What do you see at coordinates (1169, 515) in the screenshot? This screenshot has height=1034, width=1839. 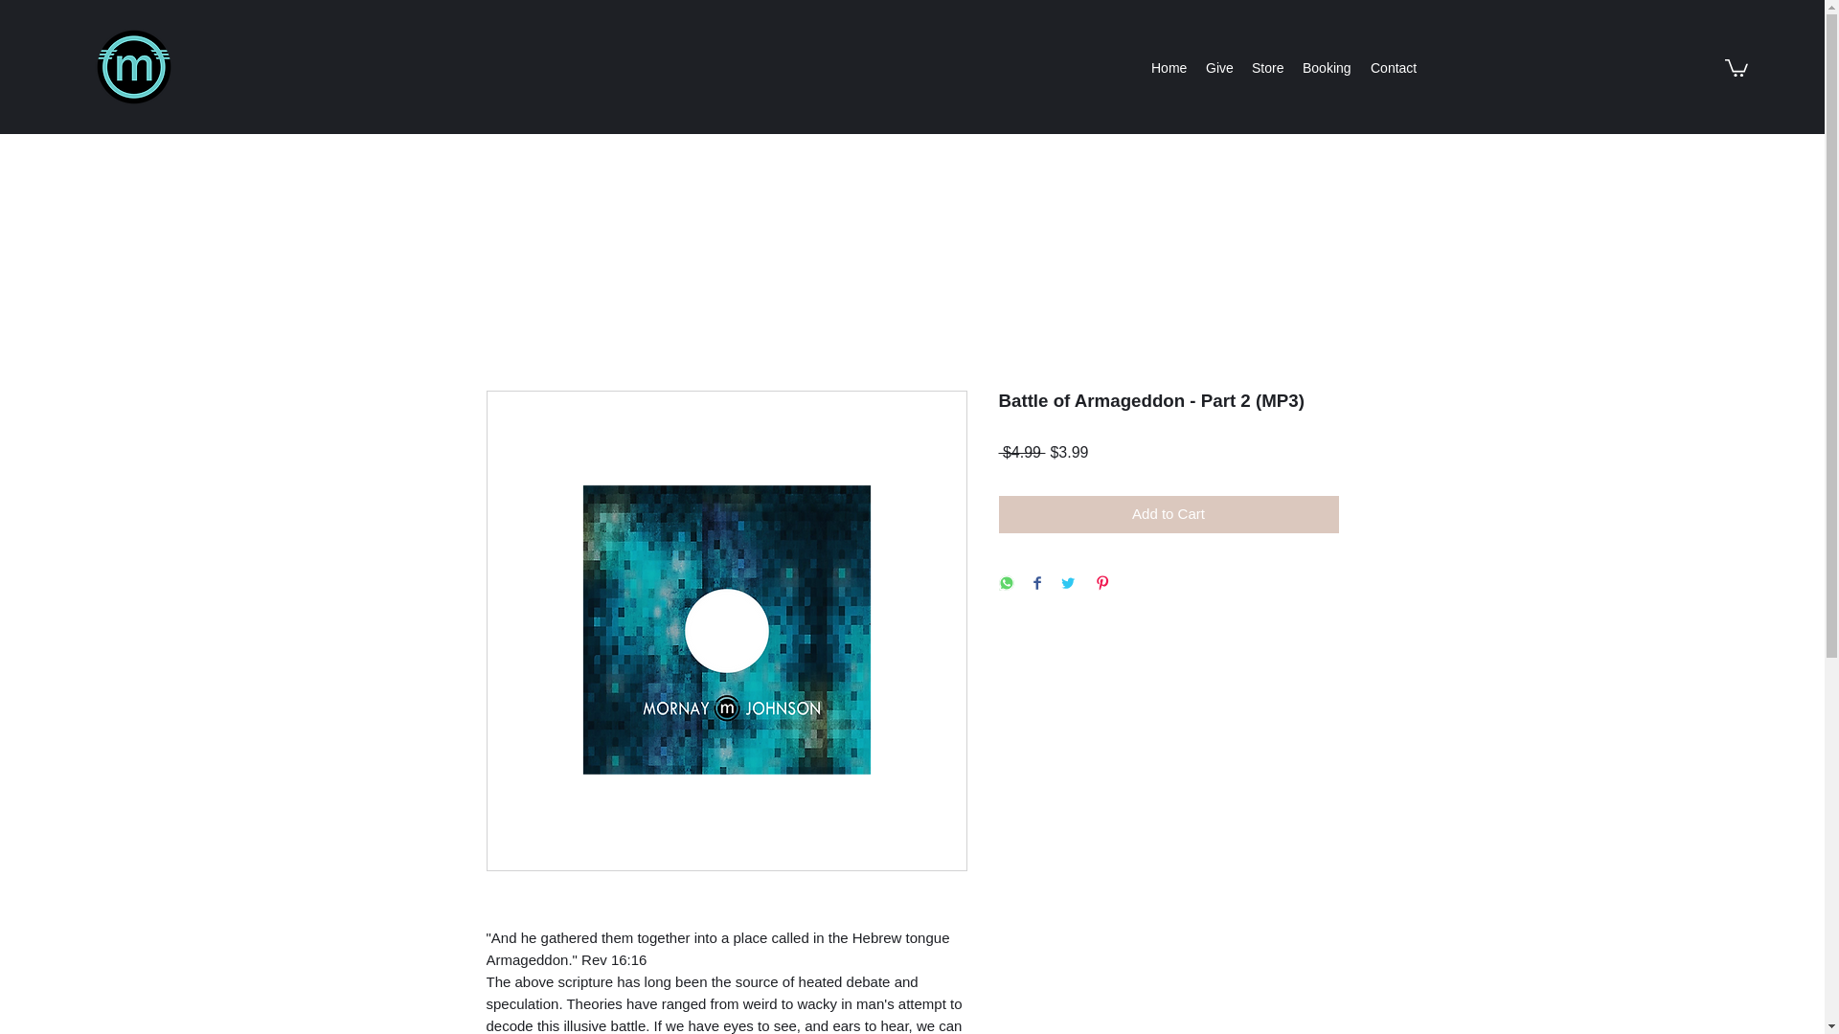 I see `Add to Cart` at bounding box center [1169, 515].